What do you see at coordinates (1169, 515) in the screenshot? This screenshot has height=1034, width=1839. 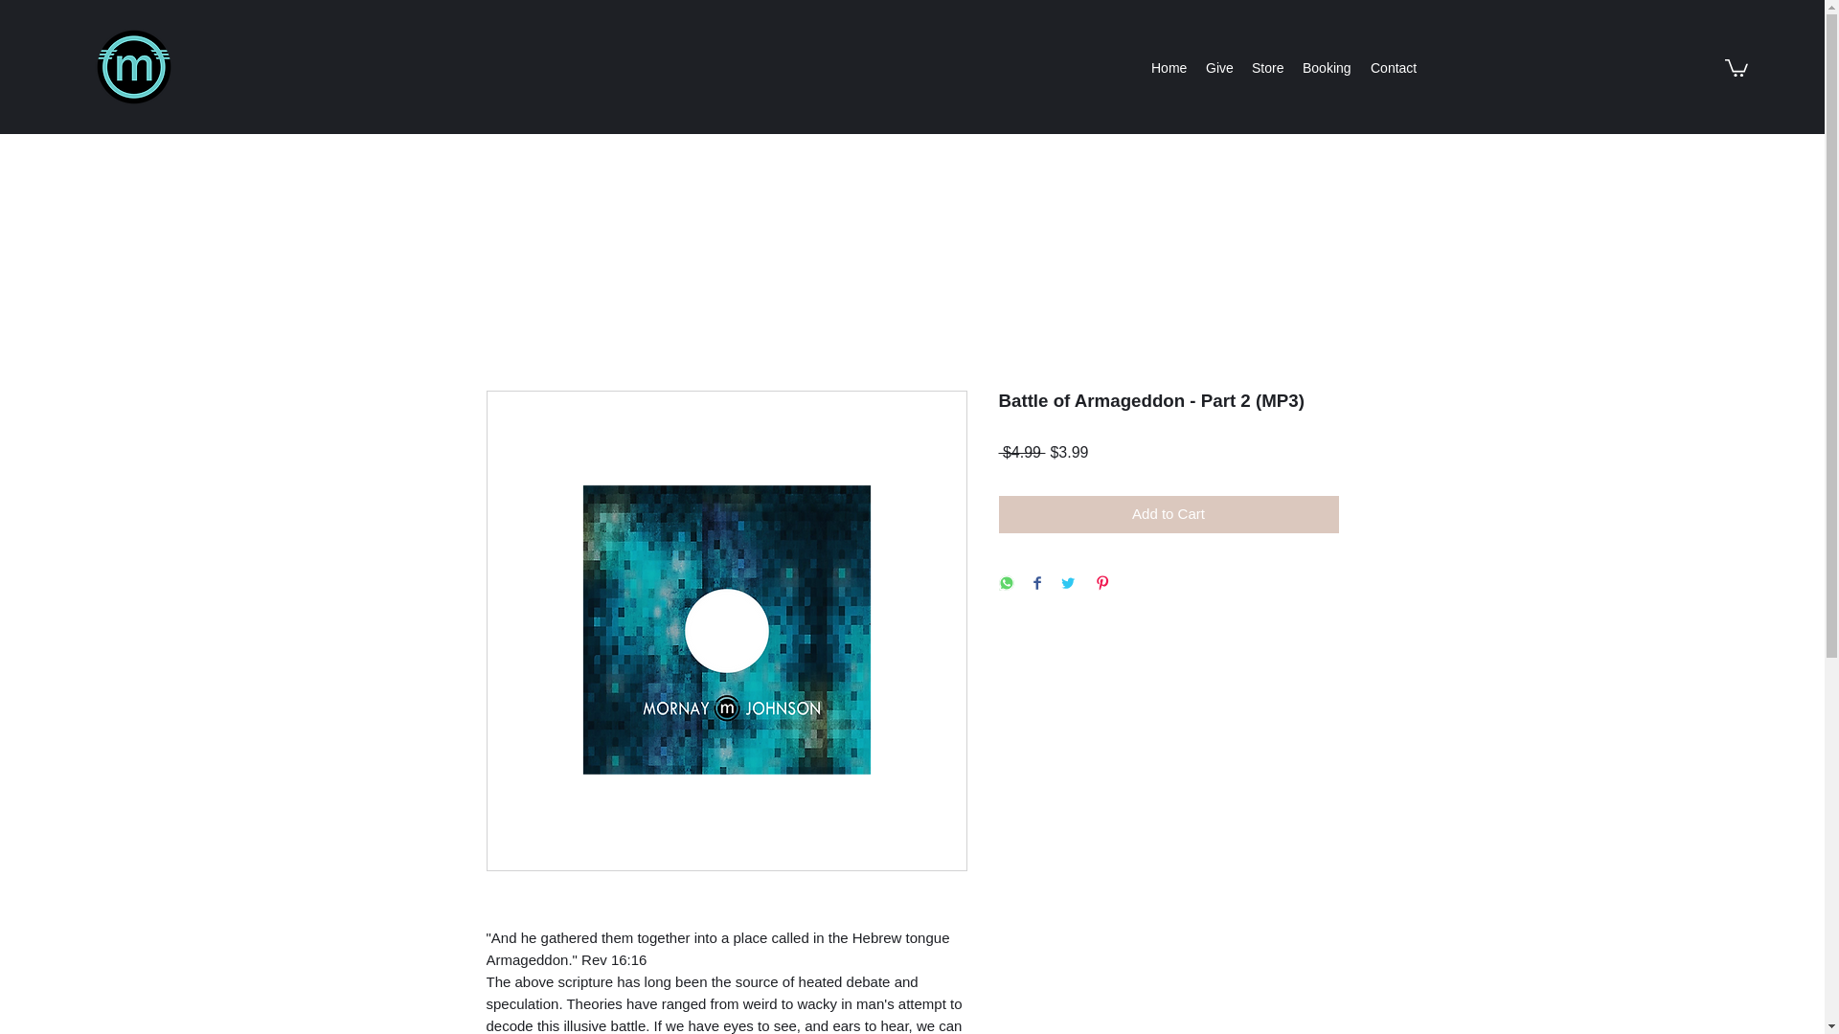 I see `Add to Cart` at bounding box center [1169, 515].